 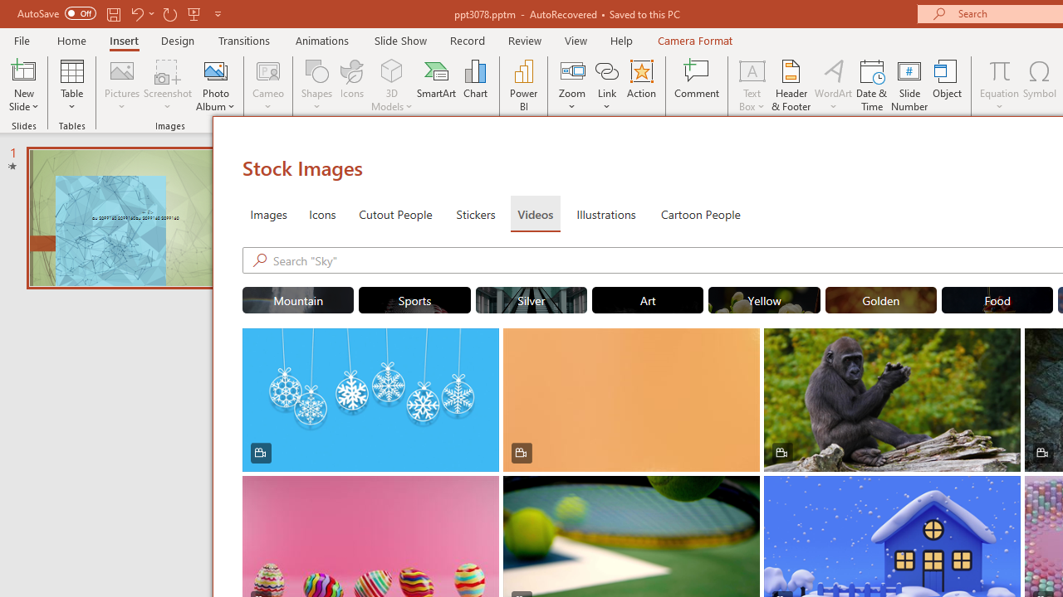 I want to click on "Food" Stock Videos., so click(x=997, y=300).